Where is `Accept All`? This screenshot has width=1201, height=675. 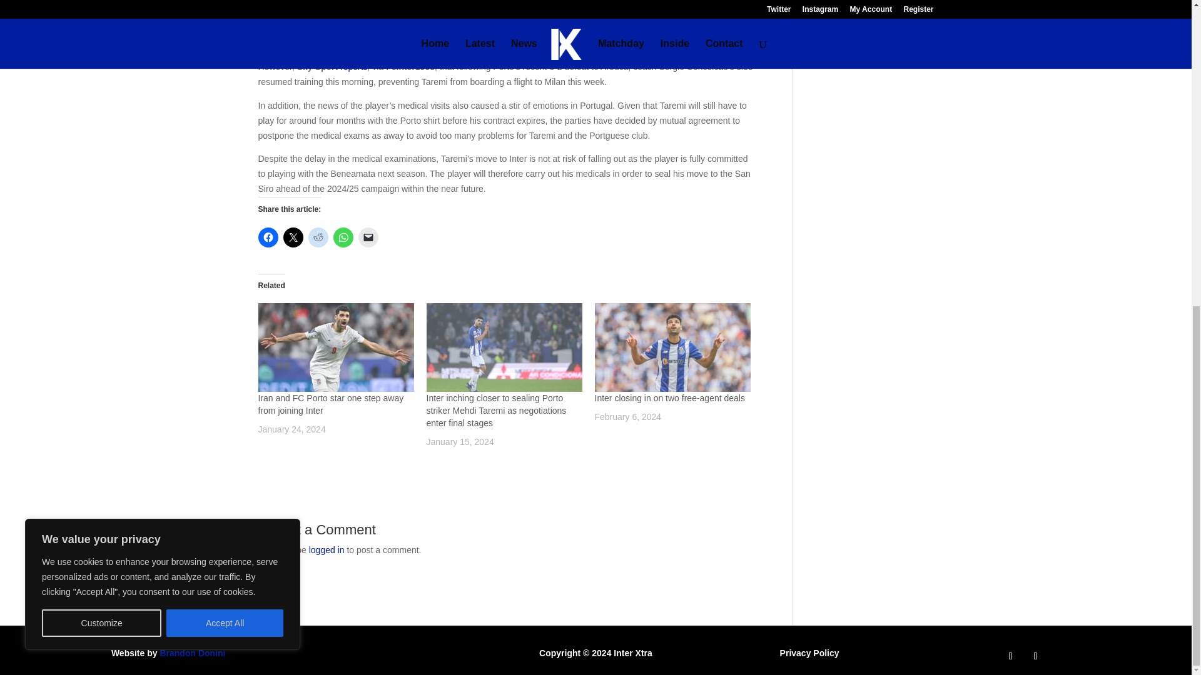
Accept All is located at coordinates (225, 66).